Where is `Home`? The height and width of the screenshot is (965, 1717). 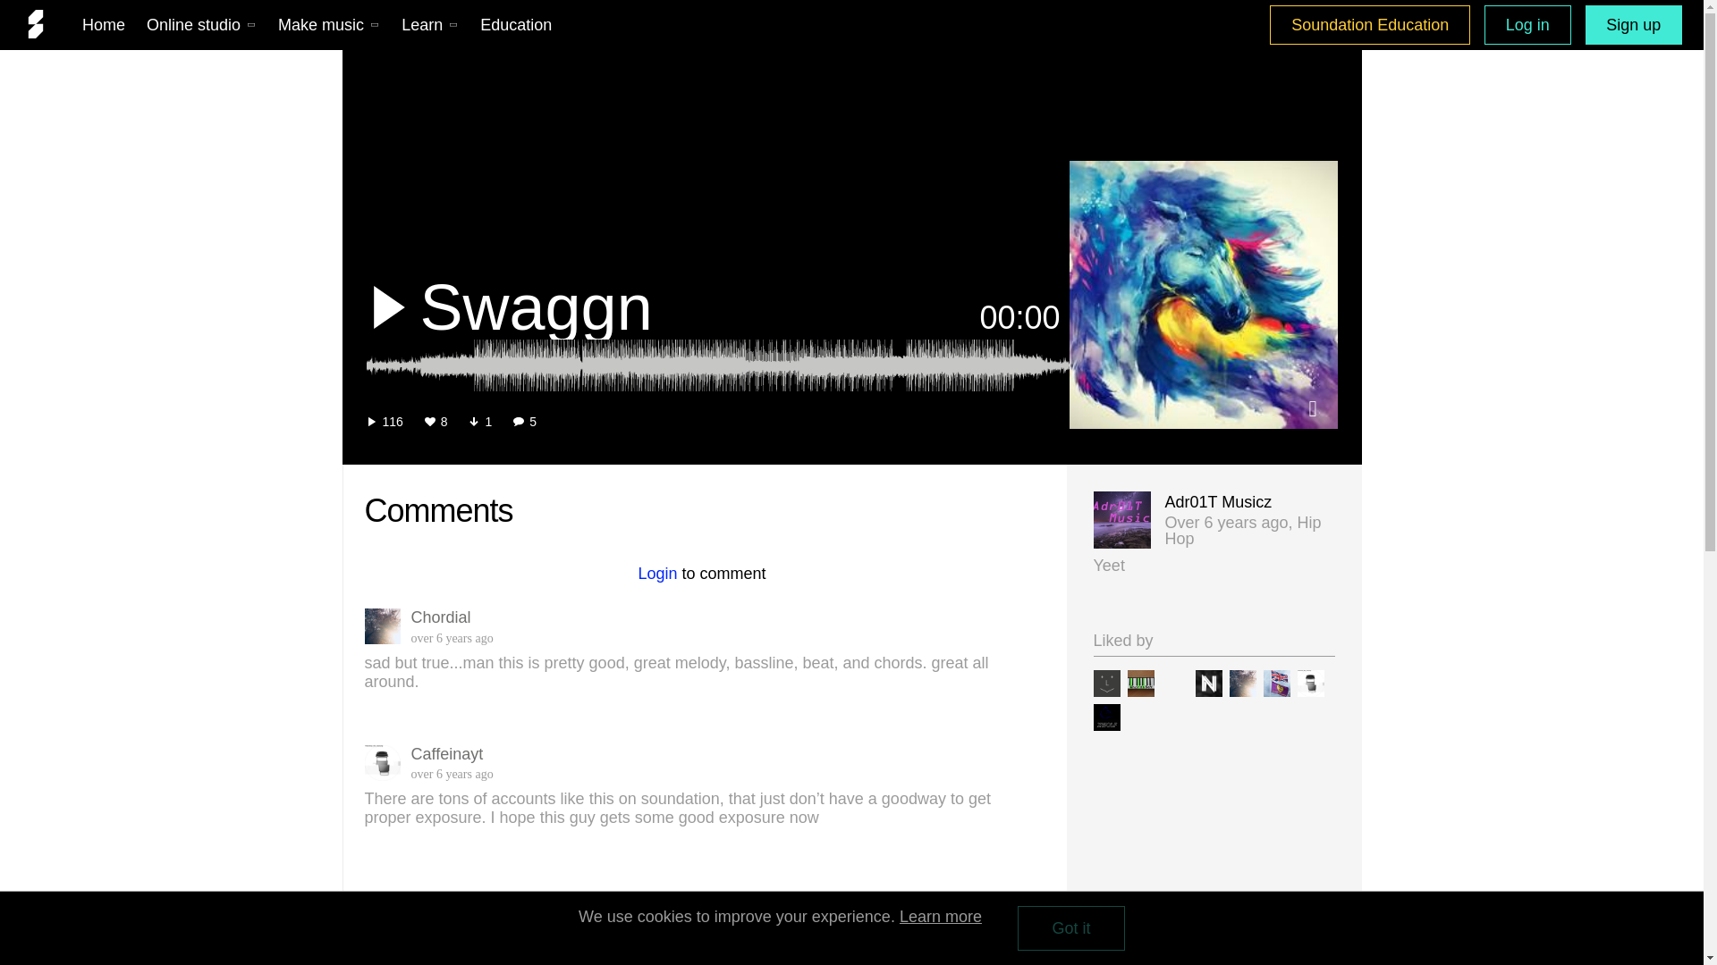
Home is located at coordinates (104, 24).